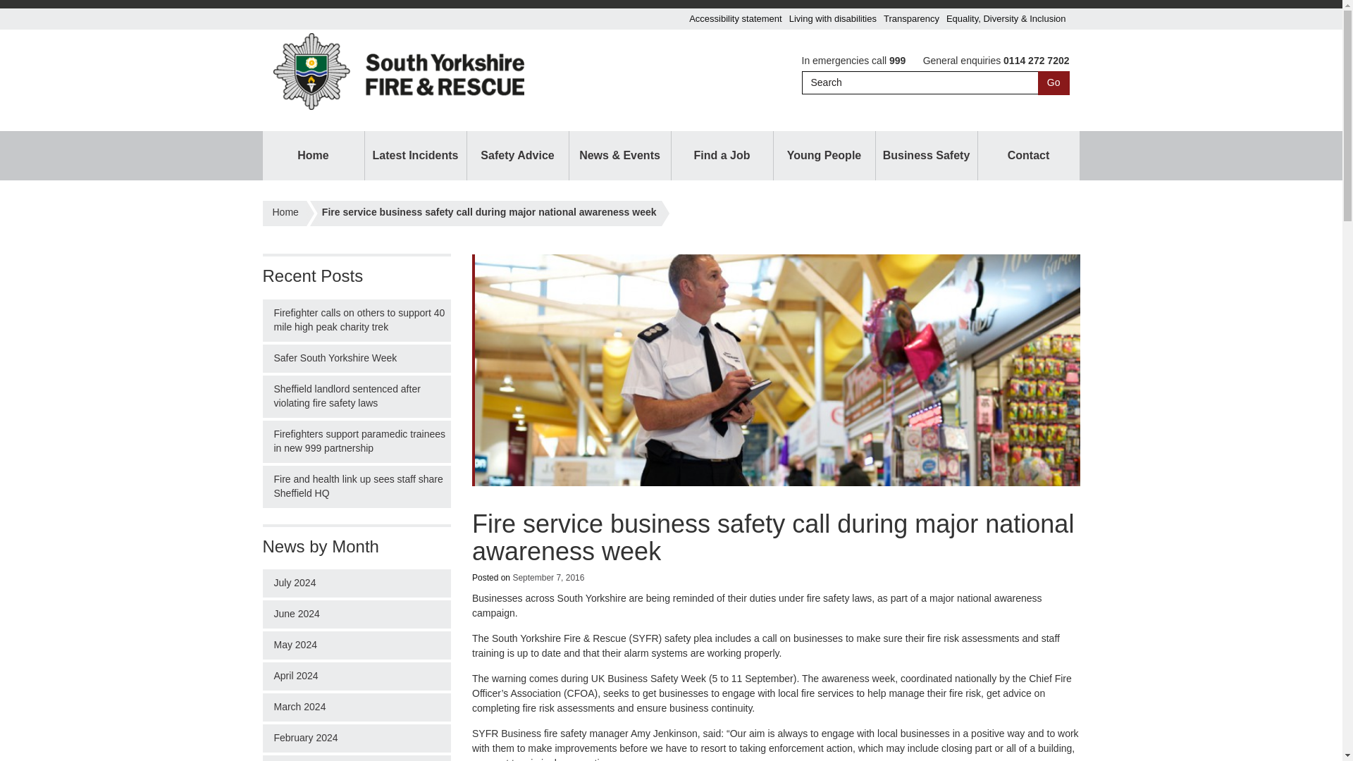 Image resolution: width=1353 pixels, height=761 pixels. What do you see at coordinates (1054, 83) in the screenshot?
I see `Go` at bounding box center [1054, 83].